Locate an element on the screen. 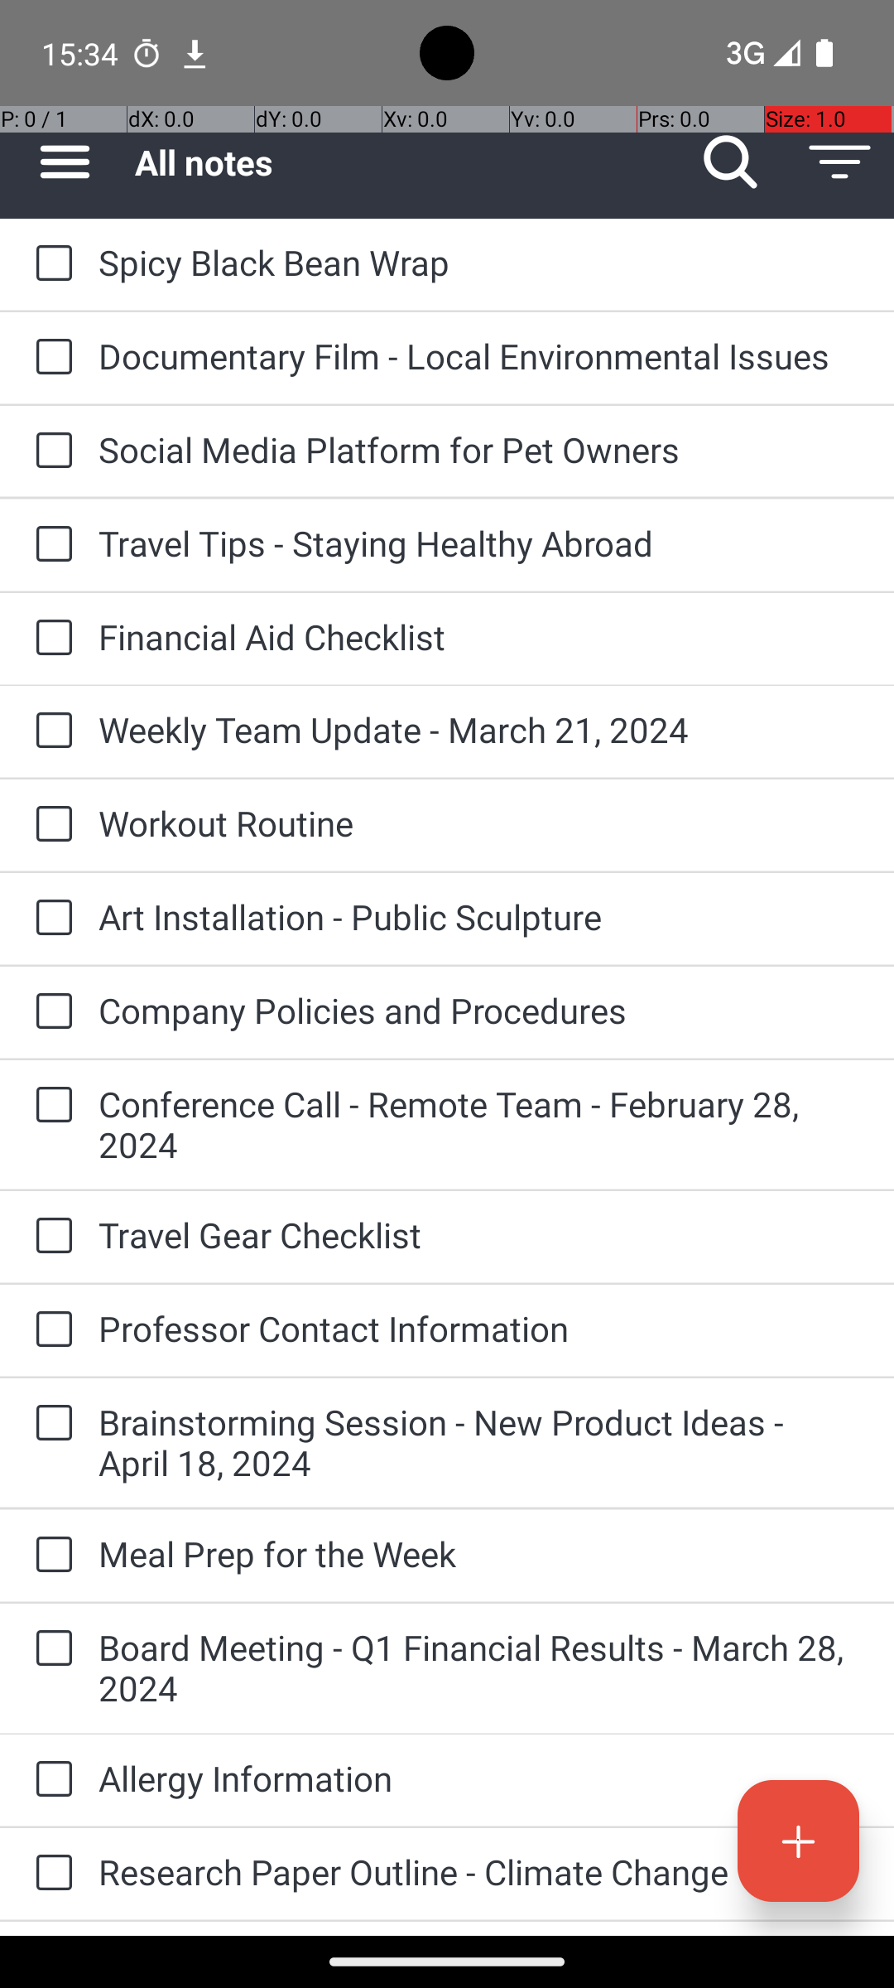 The width and height of the screenshot is (894, 1988). to-do: Meal Prep for the Week is located at coordinates (50, 1556).